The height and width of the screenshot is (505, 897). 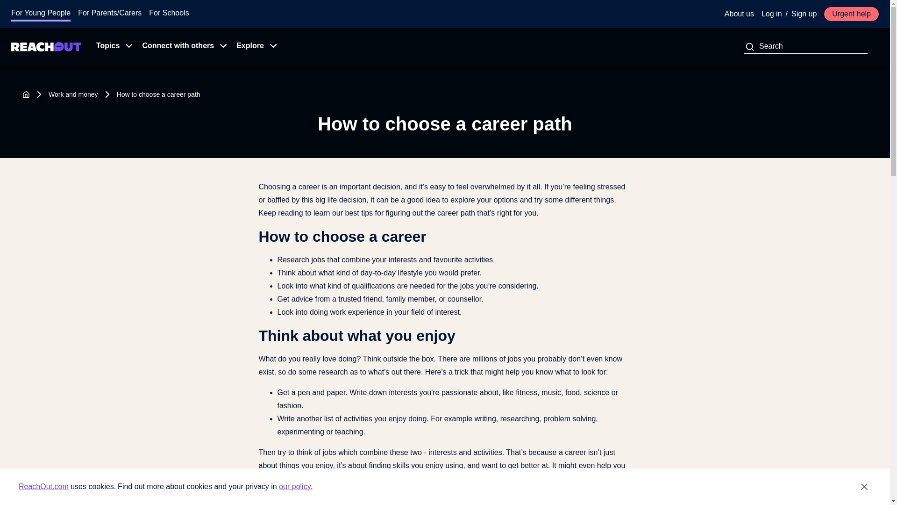 I want to click on Log in, so click(x=772, y=14).